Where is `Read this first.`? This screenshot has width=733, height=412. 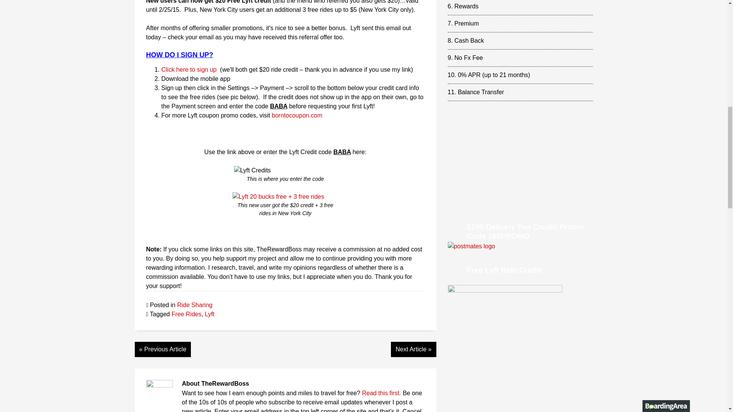
Read this first. is located at coordinates (381, 393).